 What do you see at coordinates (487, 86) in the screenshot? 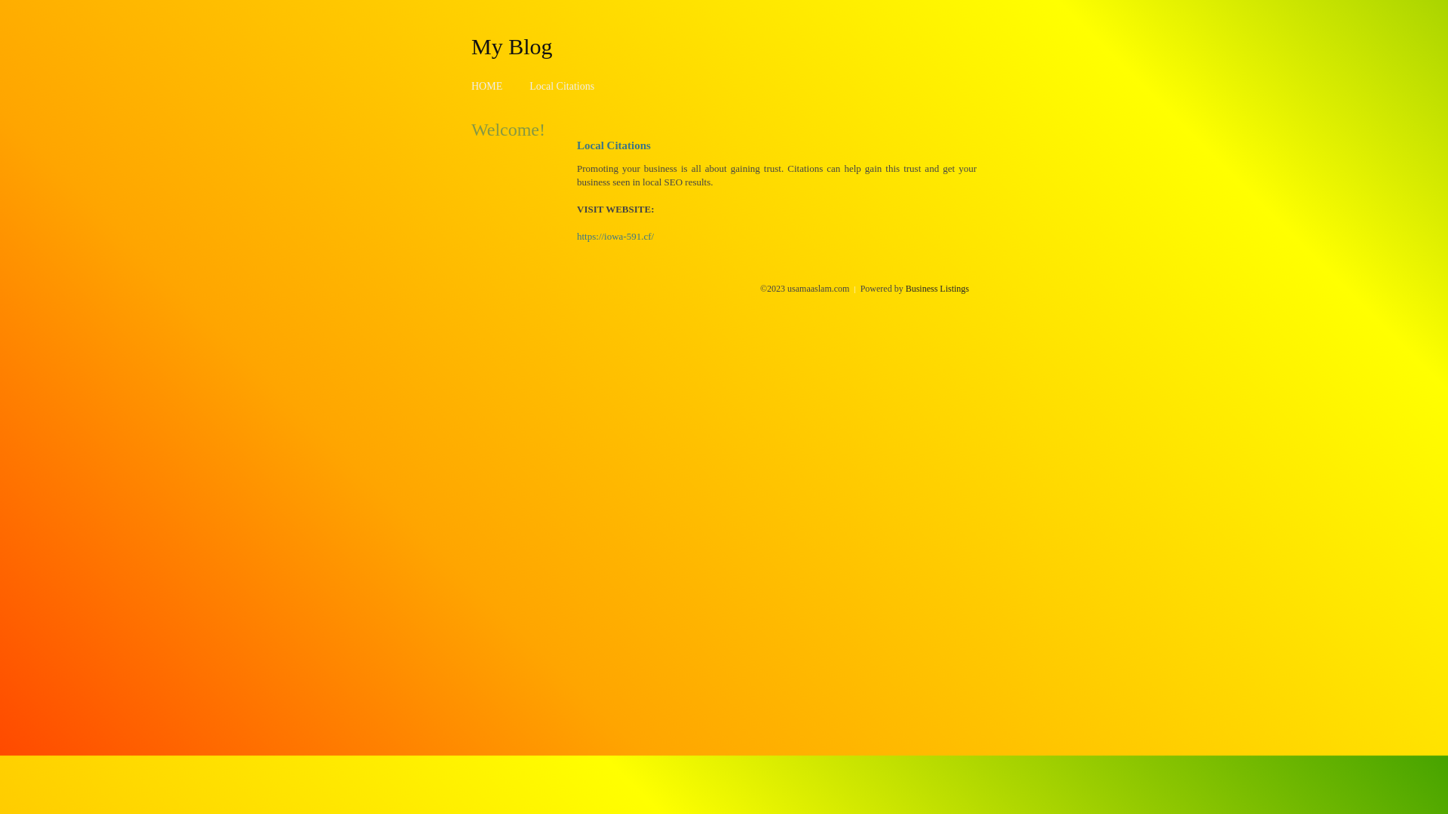
I see `HOME` at bounding box center [487, 86].